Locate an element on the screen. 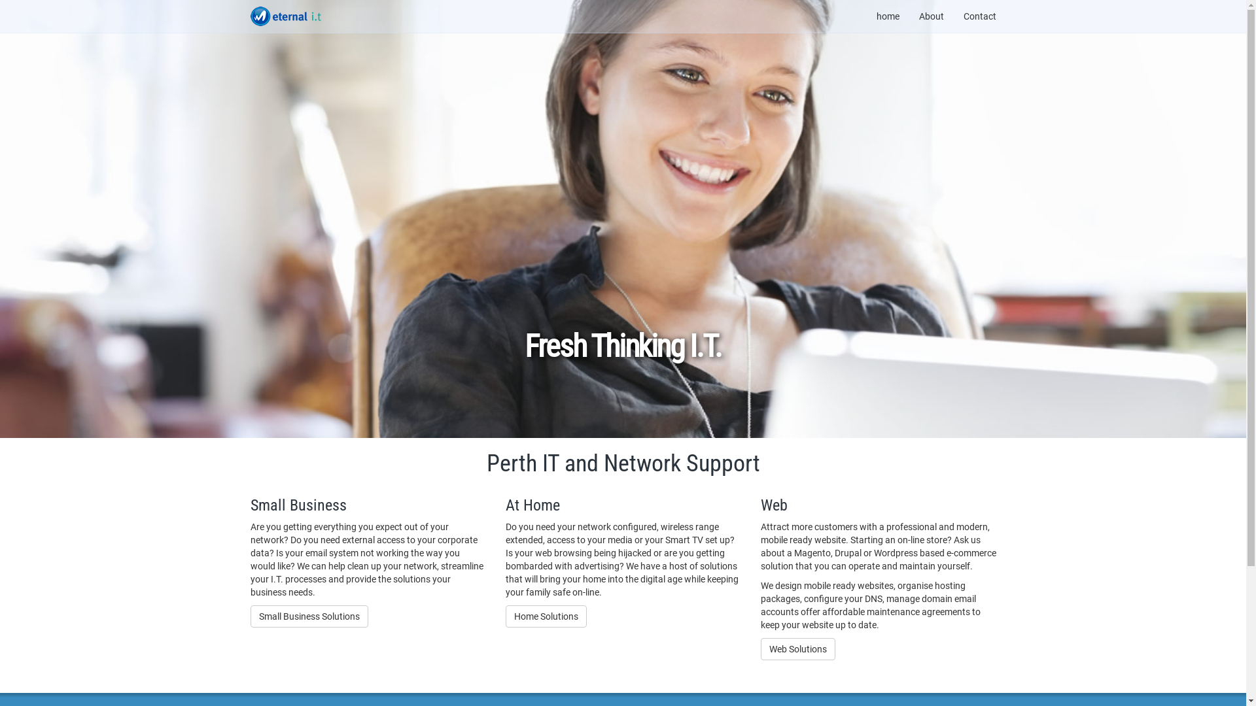  Contact is located at coordinates (980, 16).